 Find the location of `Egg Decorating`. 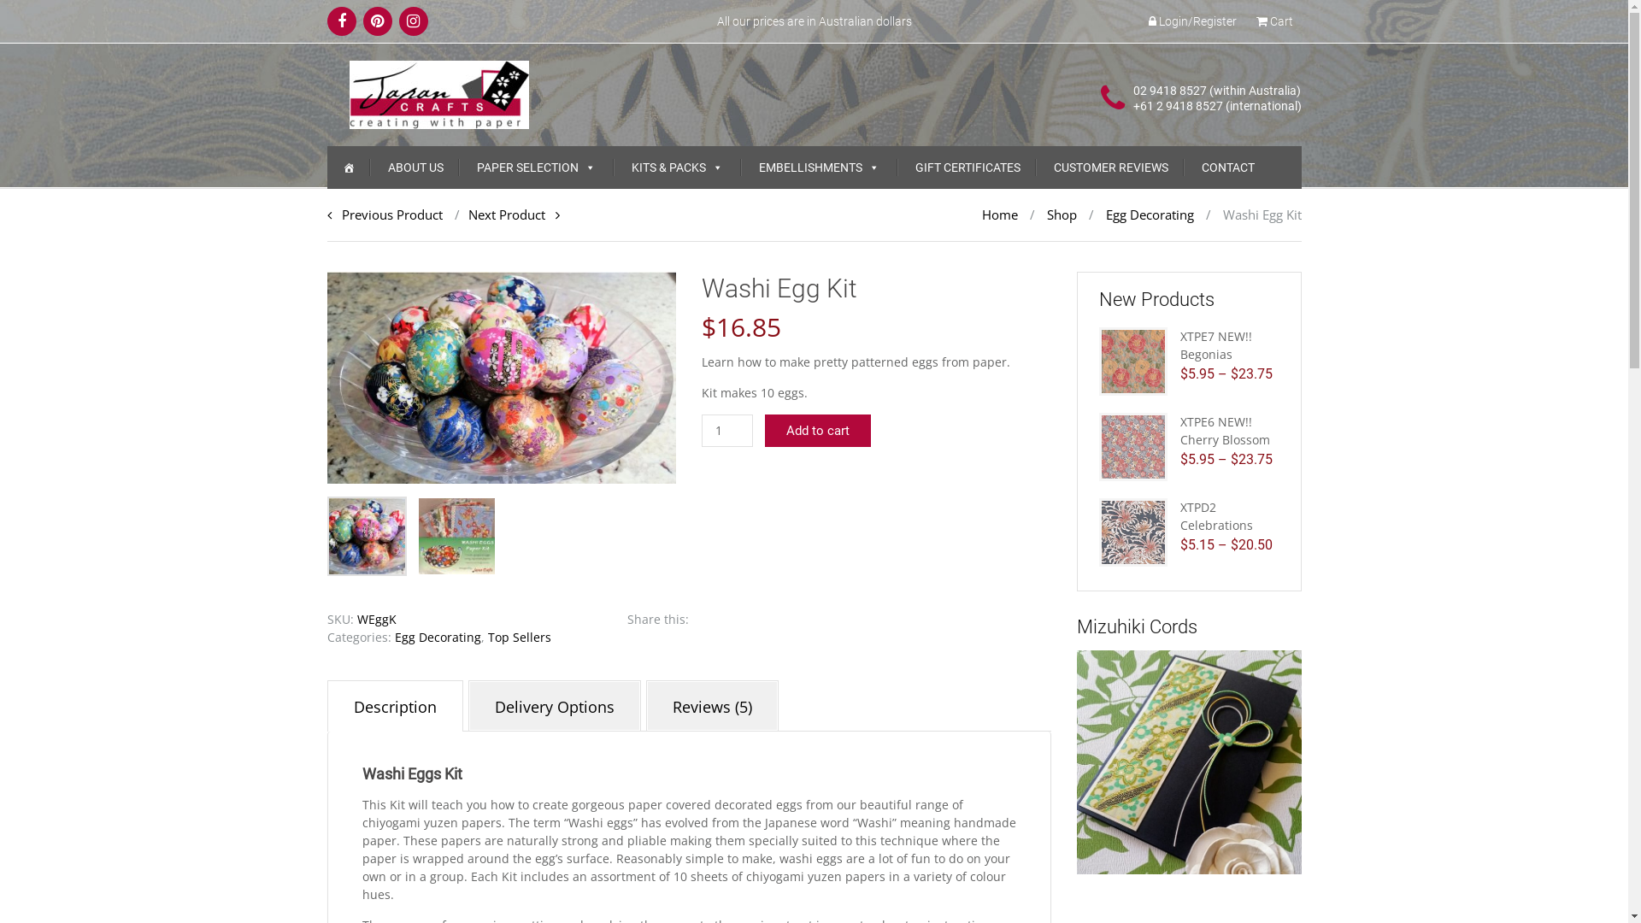

Egg Decorating is located at coordinates (1150, 215).